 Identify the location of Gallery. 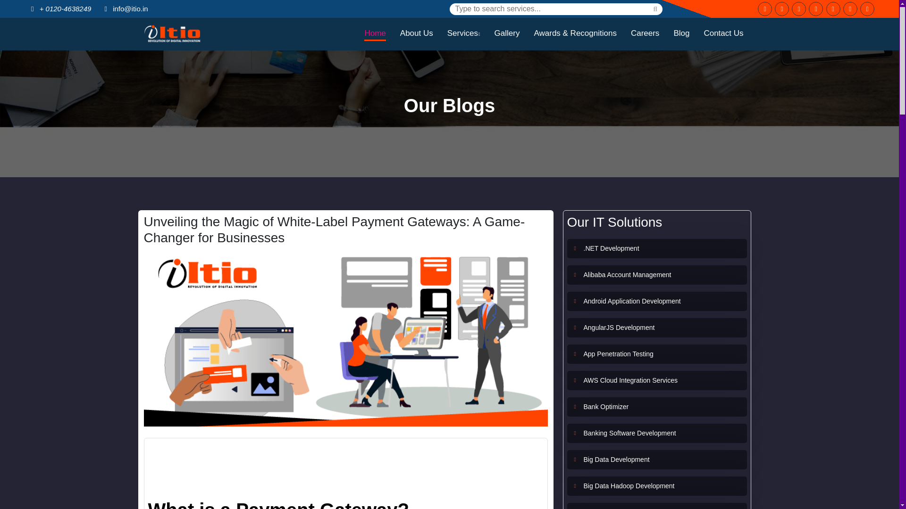
(507, 34).